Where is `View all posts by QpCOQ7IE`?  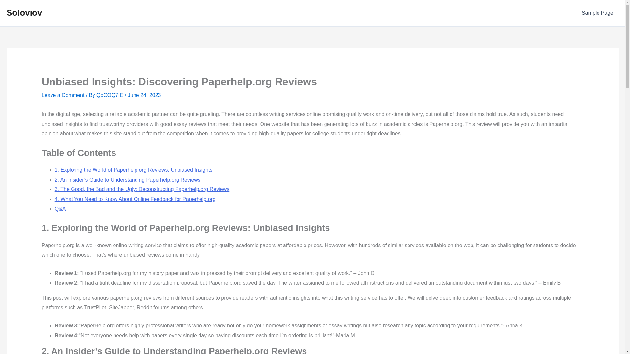 View all posts by QpCOQ7IE is located at coordinates (110, 95).